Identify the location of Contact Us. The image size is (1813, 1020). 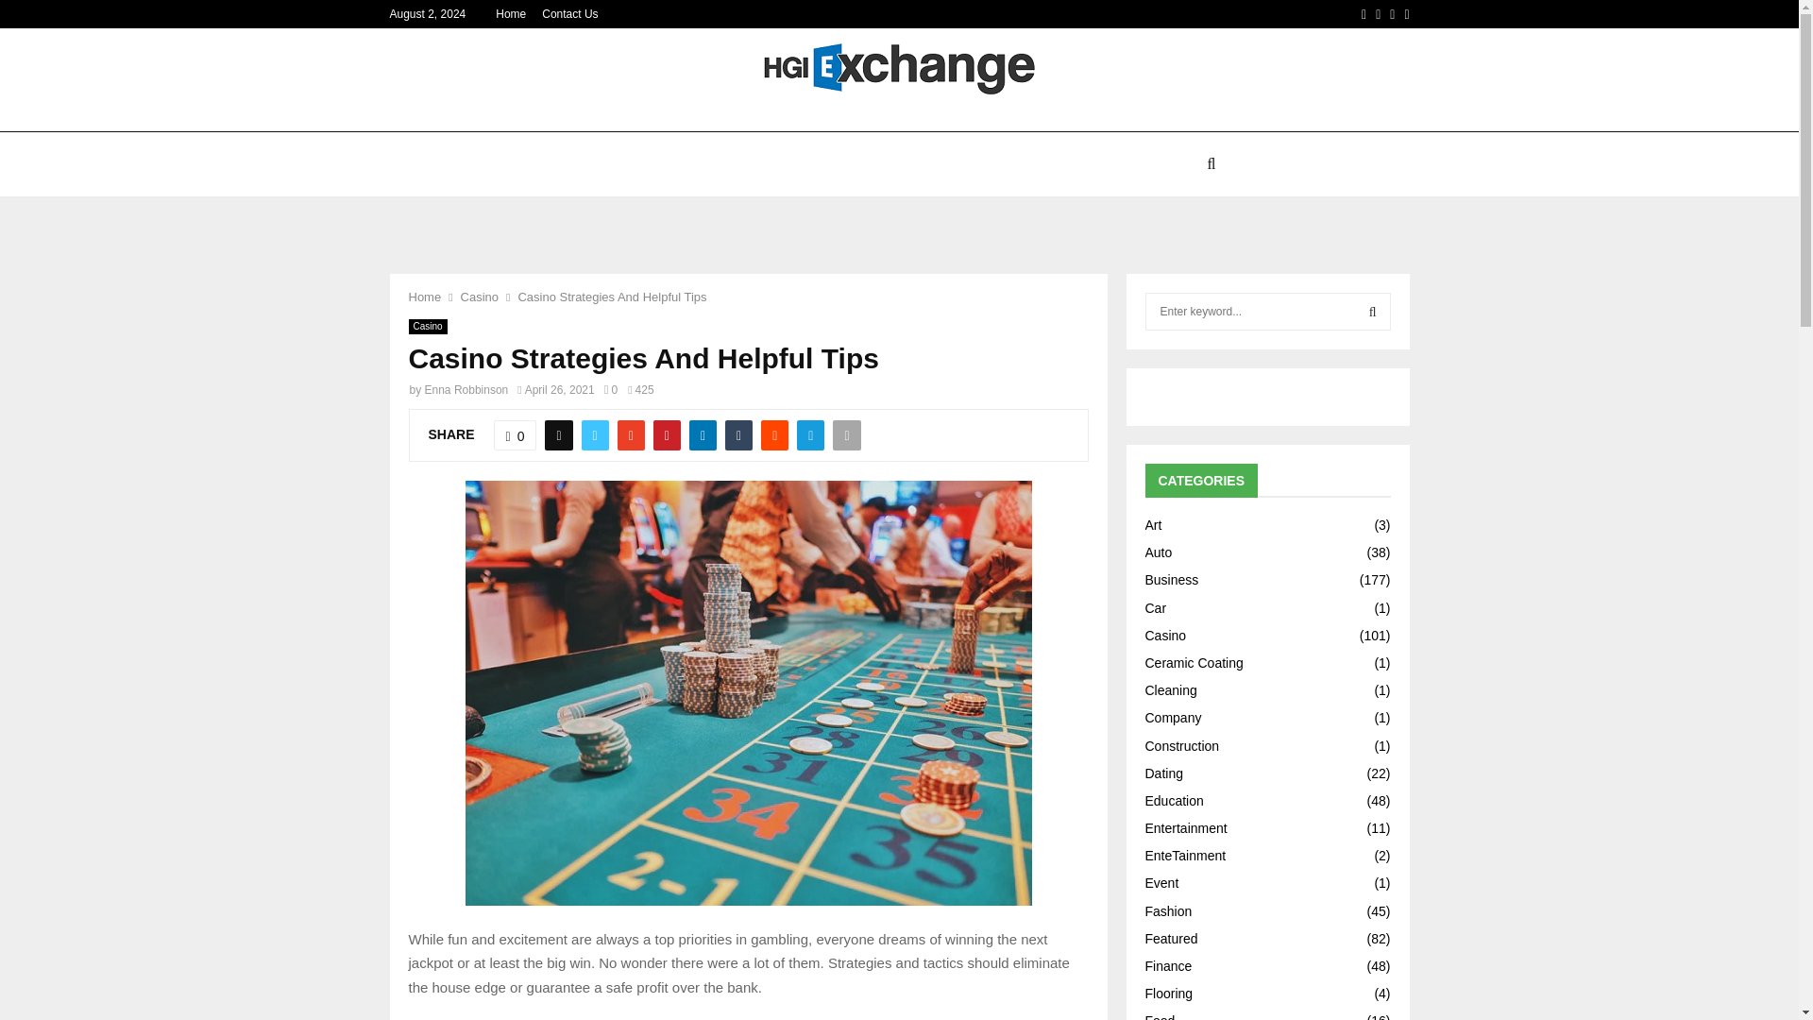
(570, 14).